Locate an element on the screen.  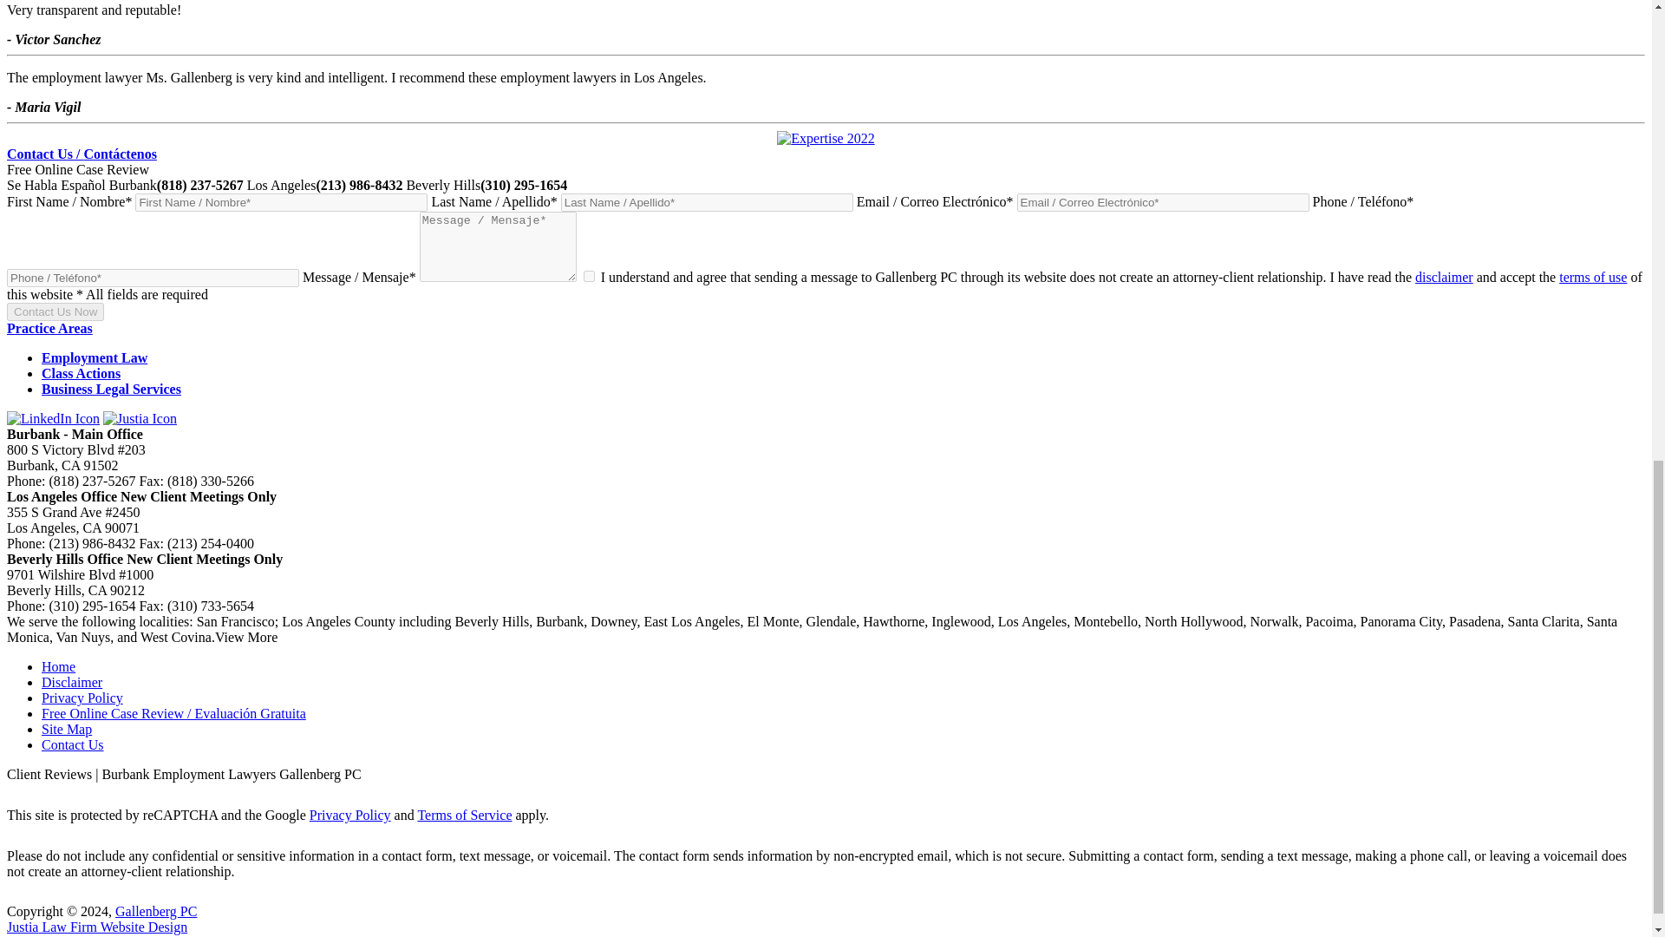
Justia is located at coordinates (140, 418).